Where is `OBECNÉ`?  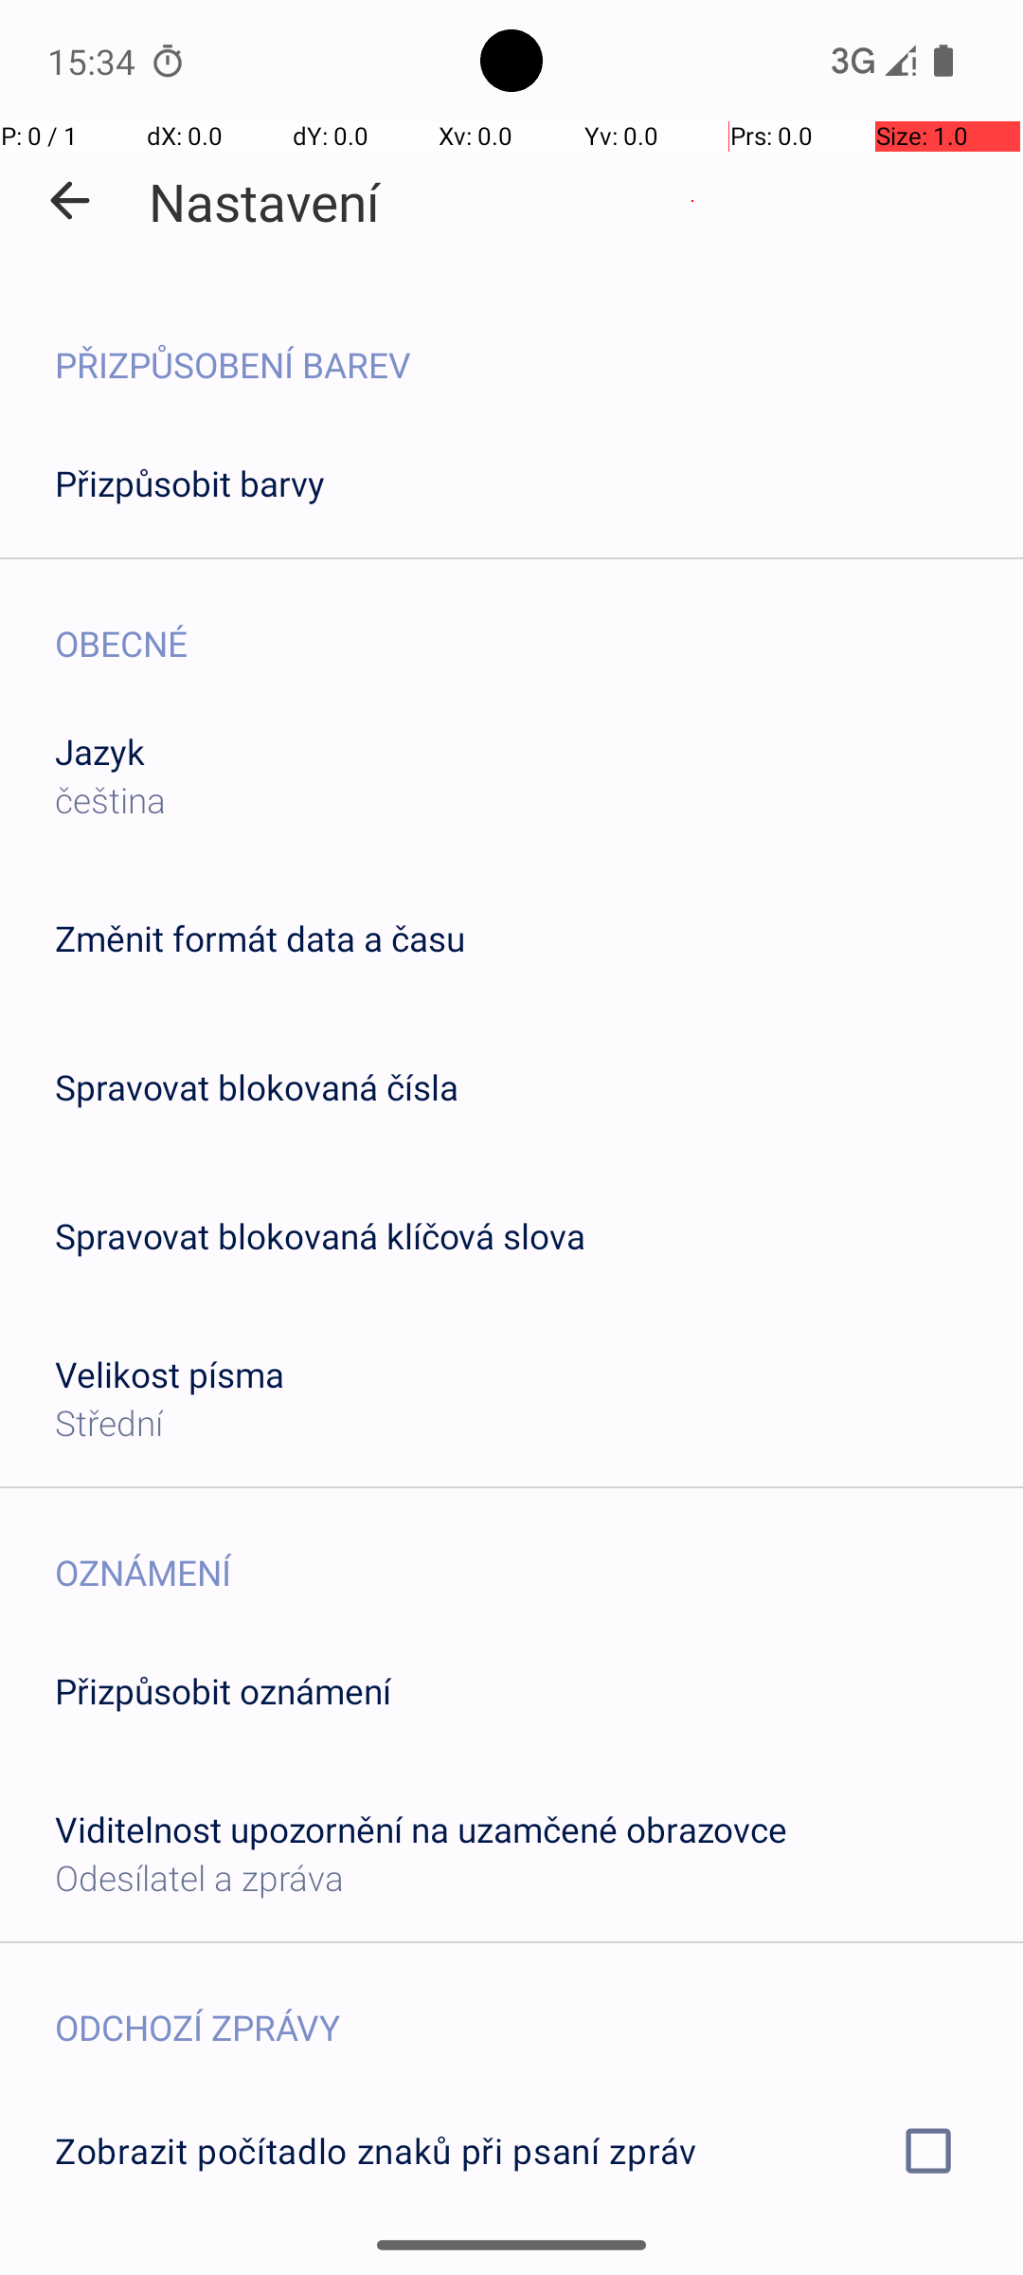 OBECNÉ is located at coordinates (539, 624).